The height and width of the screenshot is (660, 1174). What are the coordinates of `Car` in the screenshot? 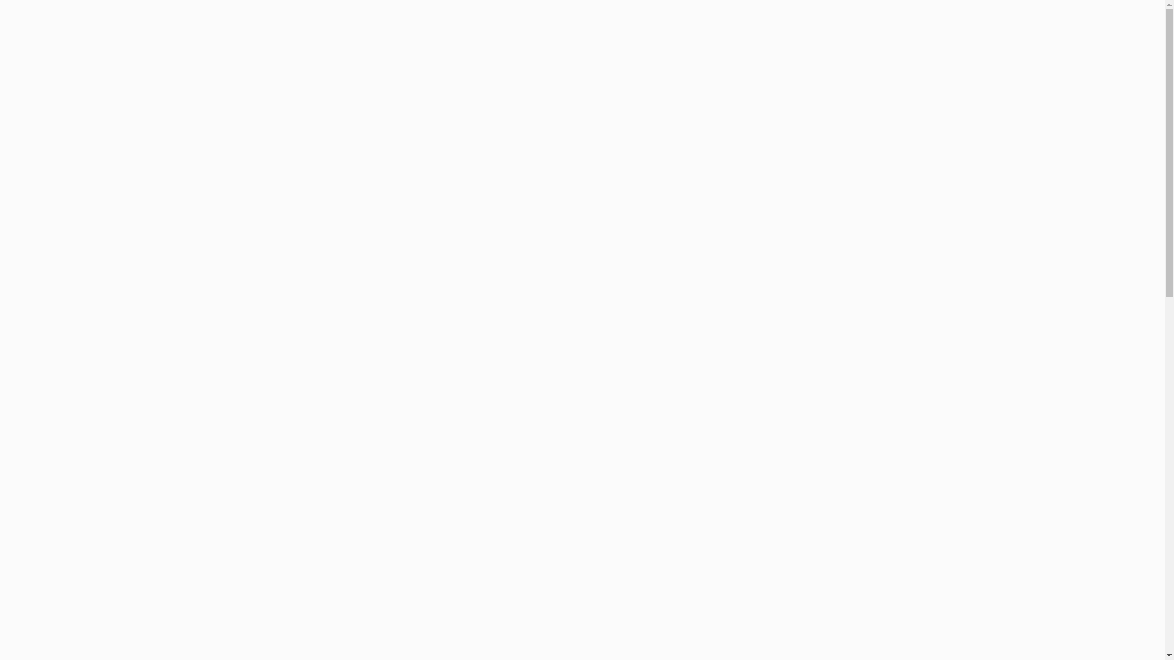 It's located at (36, 369).